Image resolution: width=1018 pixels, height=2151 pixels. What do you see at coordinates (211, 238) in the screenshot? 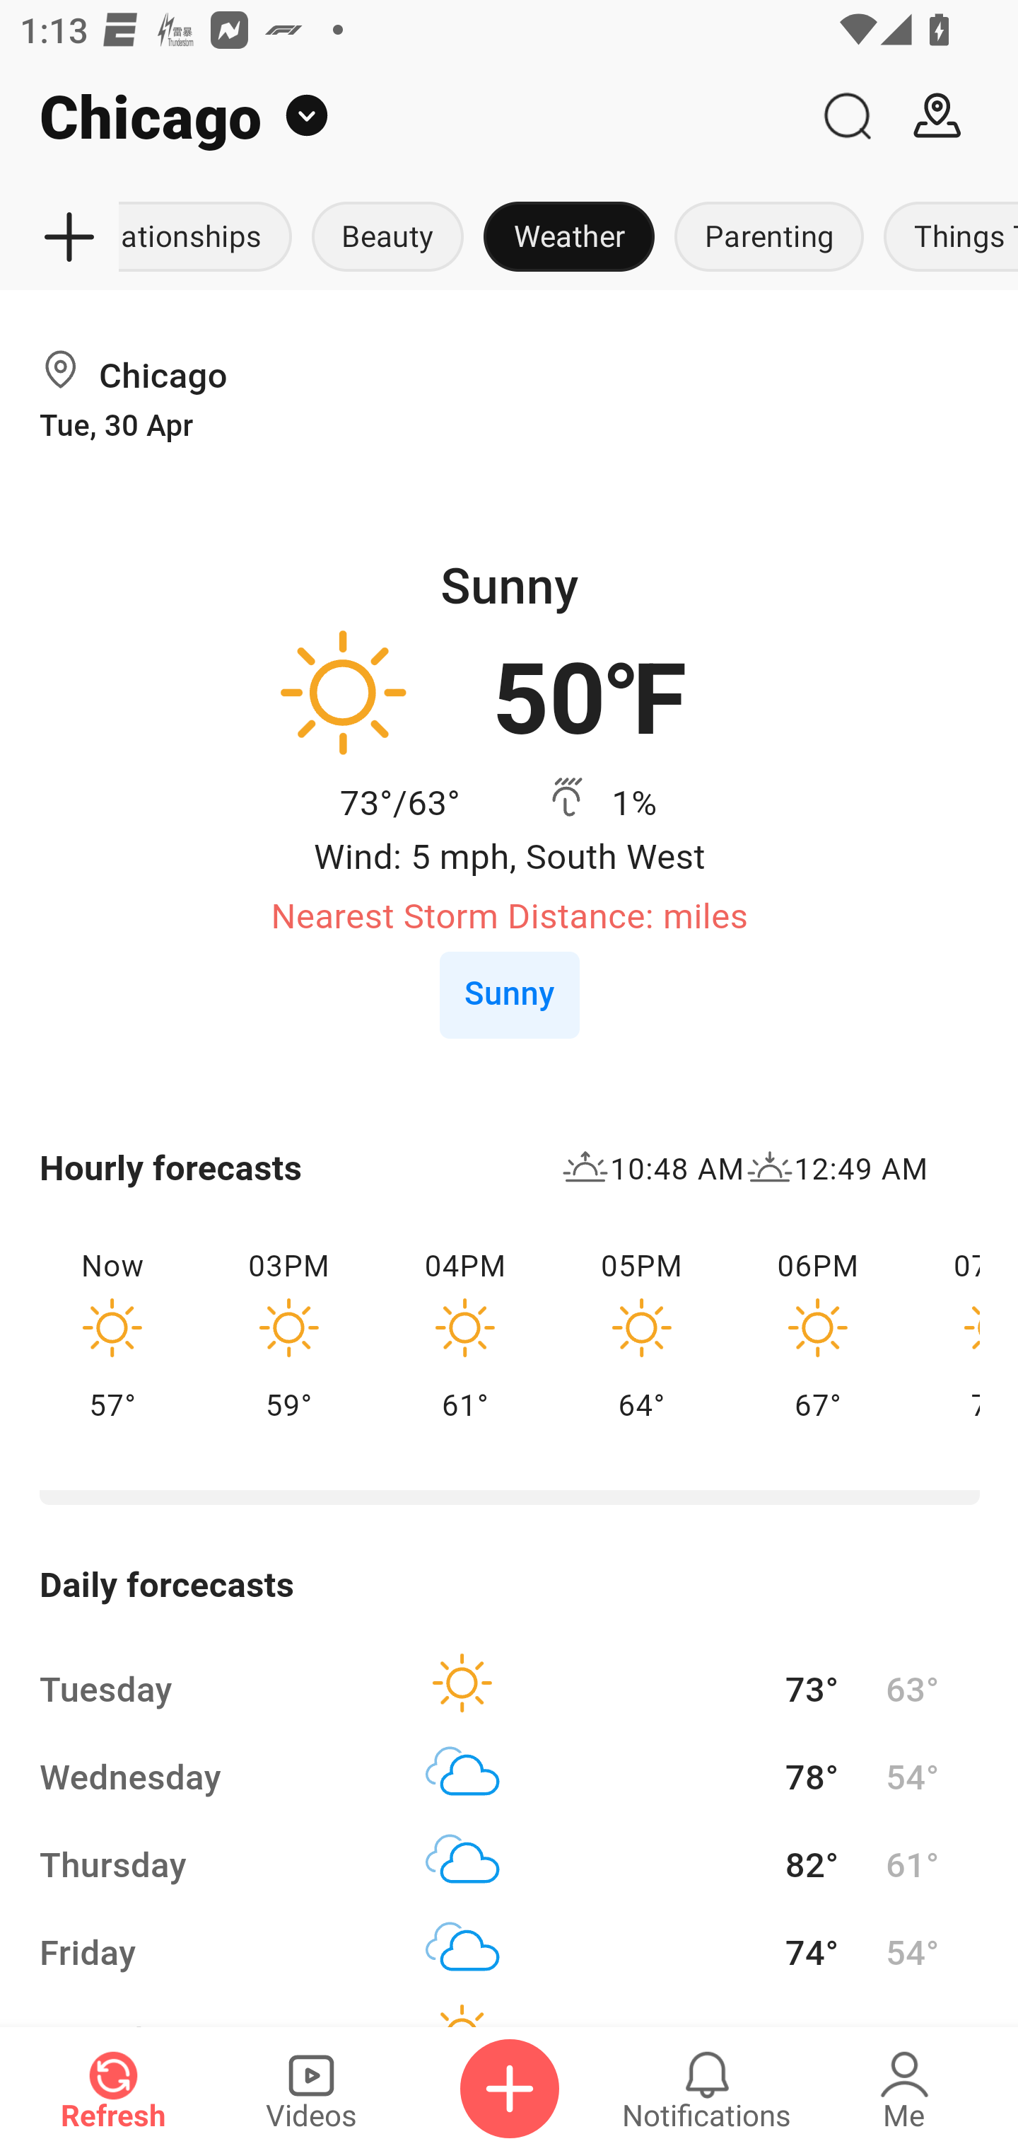
I see `Relationships` at bounding box center [211, 238].